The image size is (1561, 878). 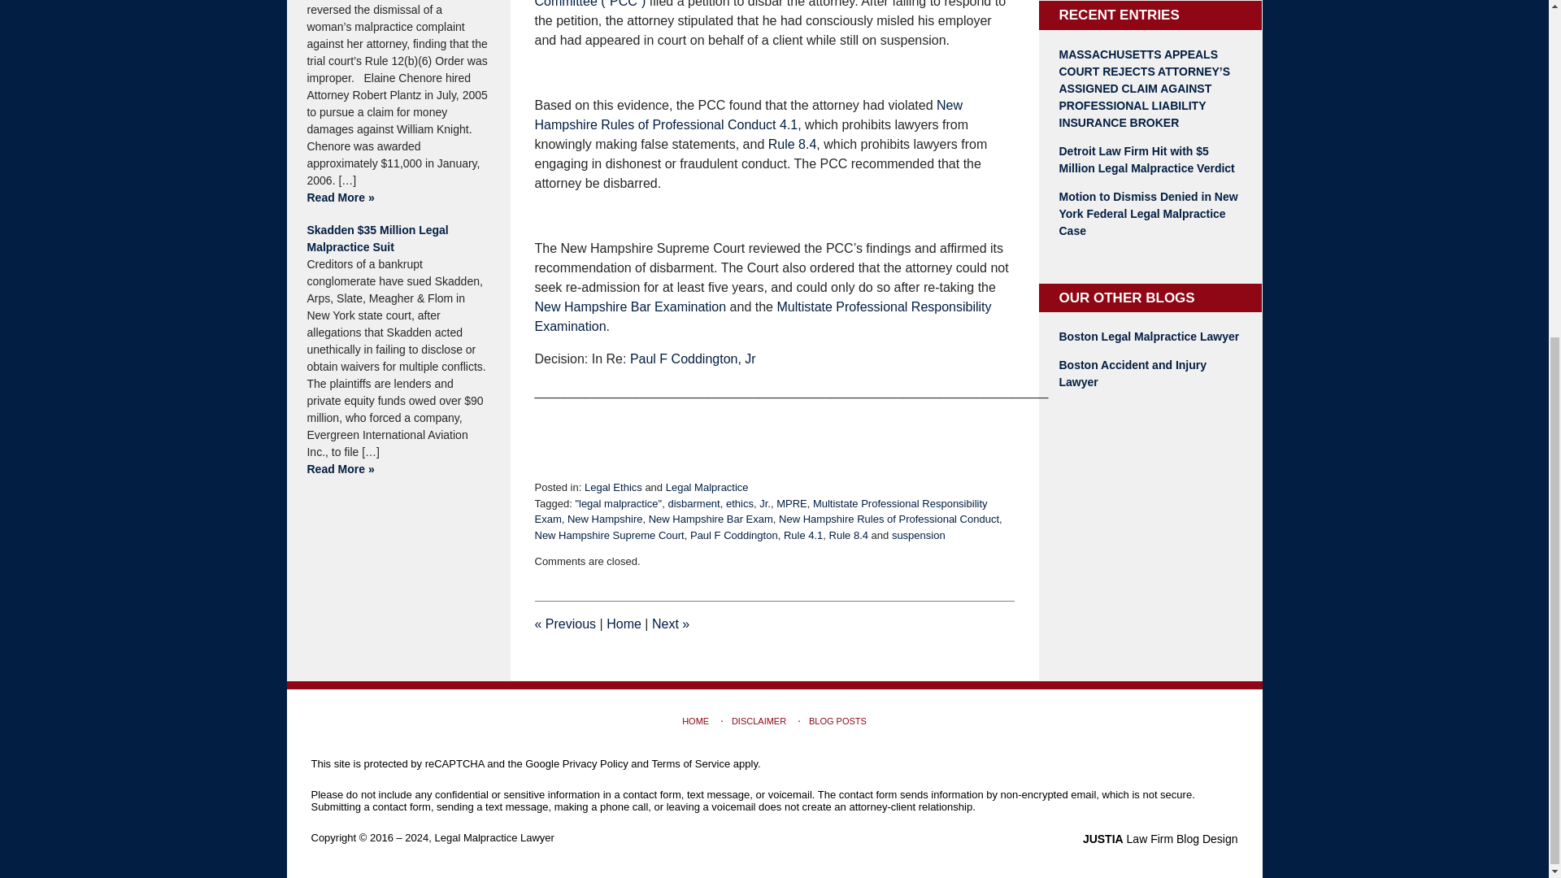 What do you see at coordinates (694, 504) in the screenshot?
I see `disbarment` at bounding box center [694, 504].